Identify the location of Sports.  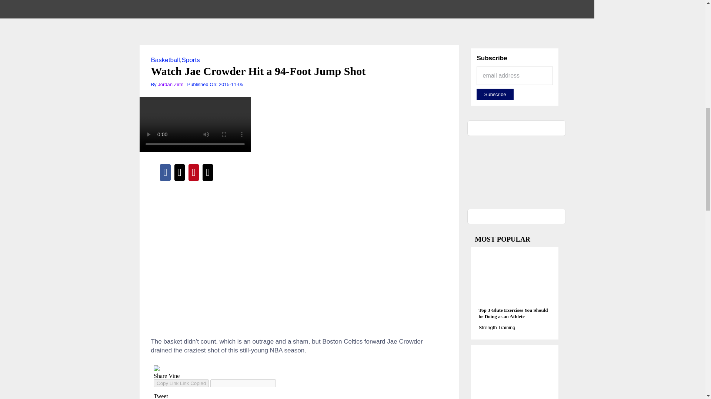
(191, 60).